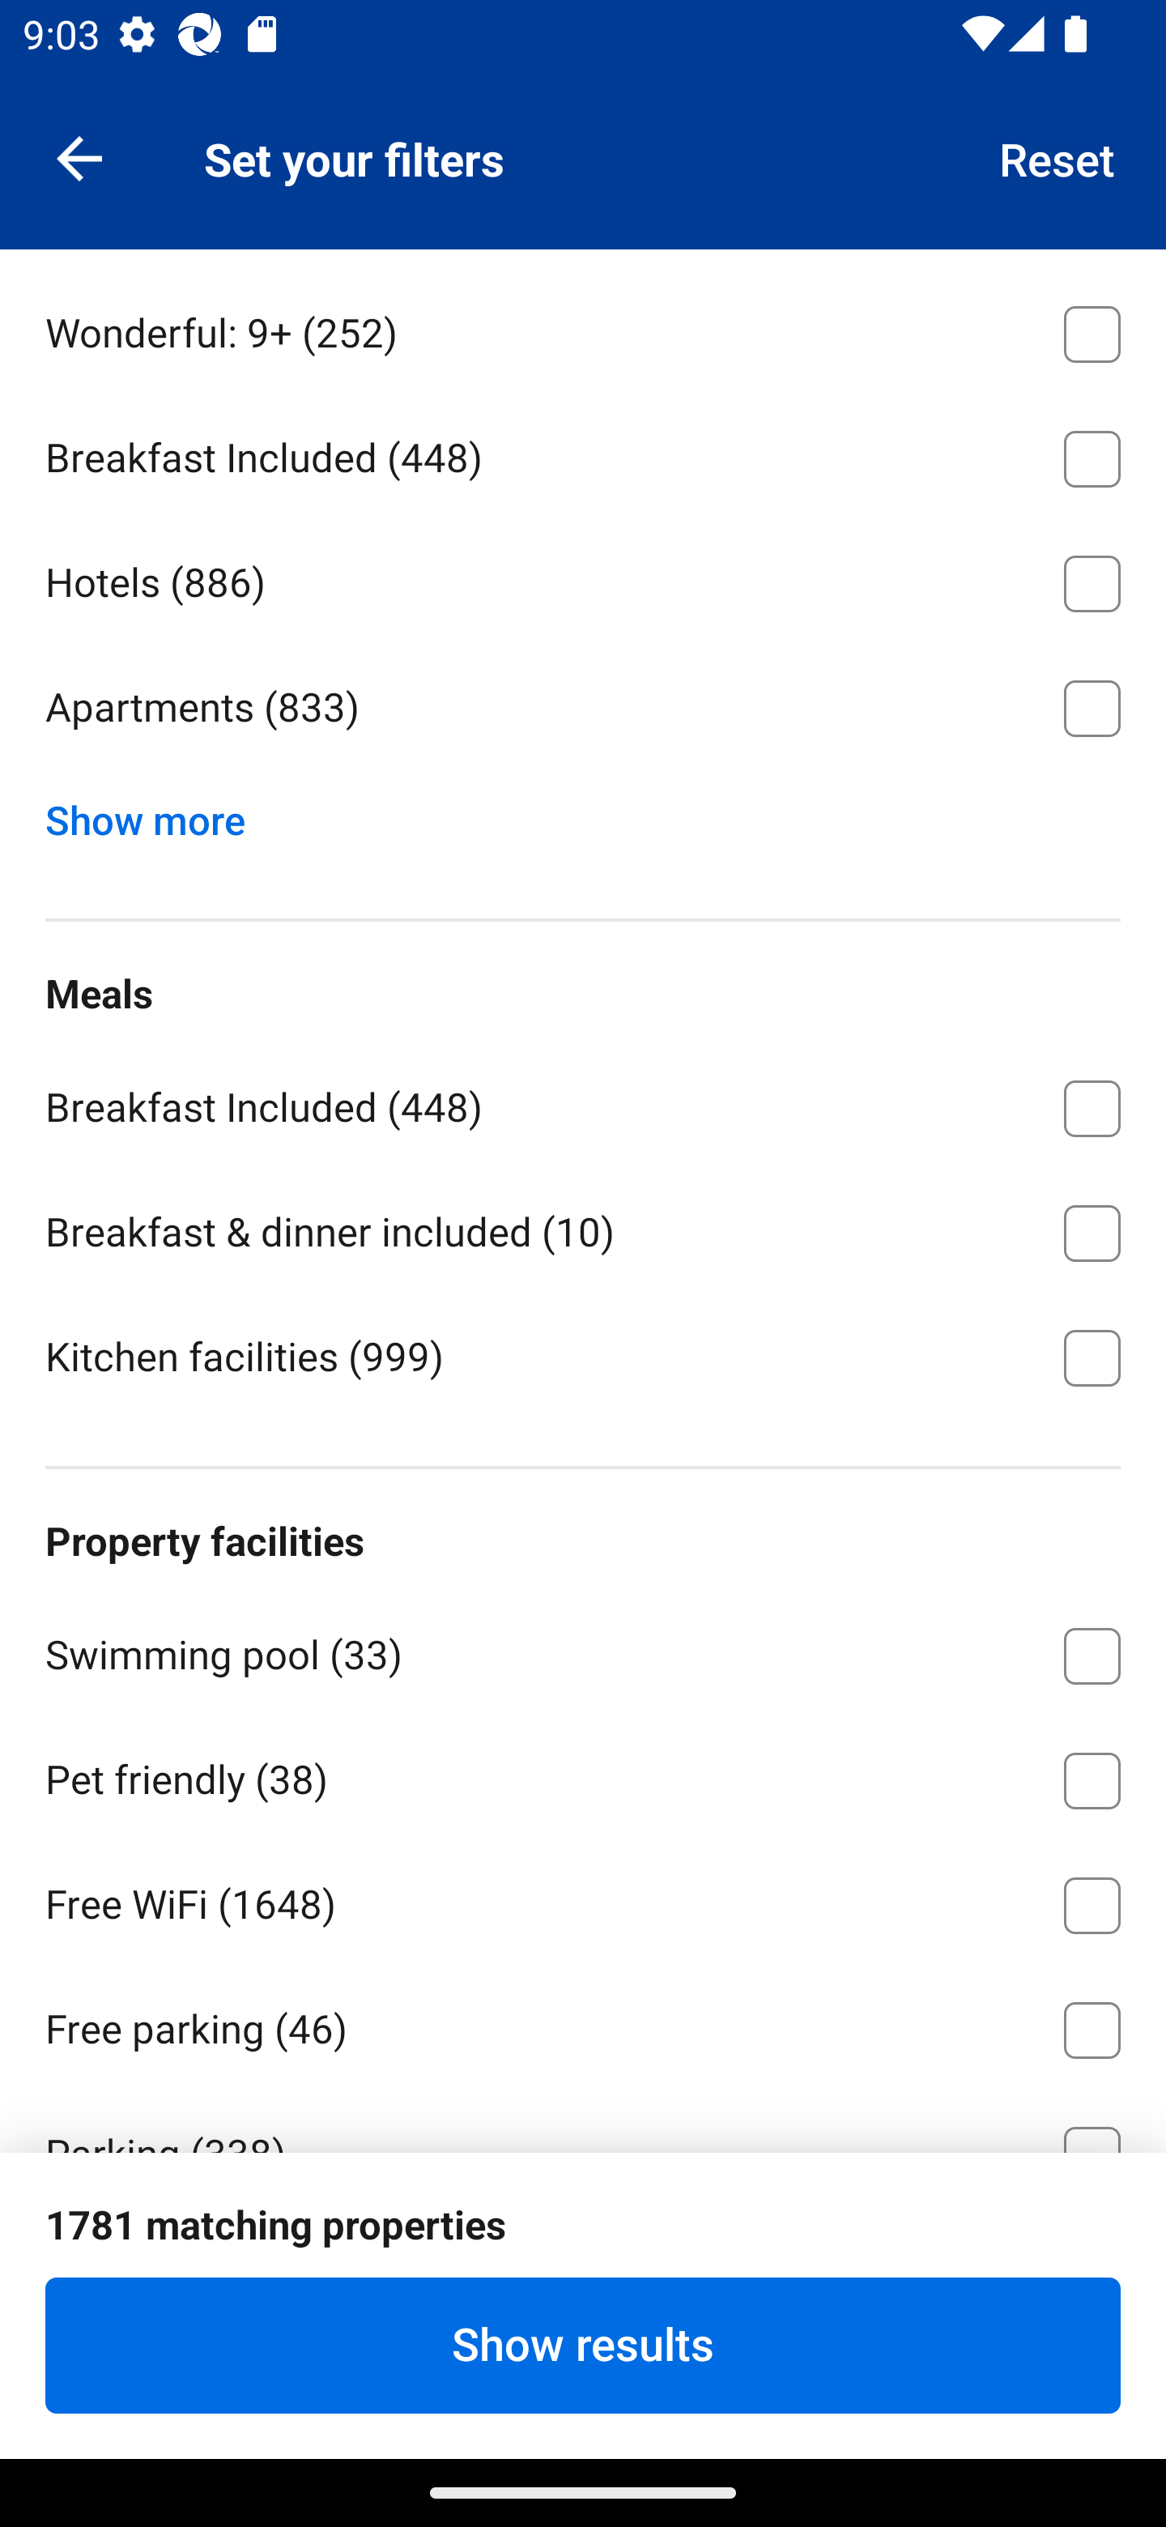  I want to click on Pet friendly ⁦(38), so click(583, 1775).